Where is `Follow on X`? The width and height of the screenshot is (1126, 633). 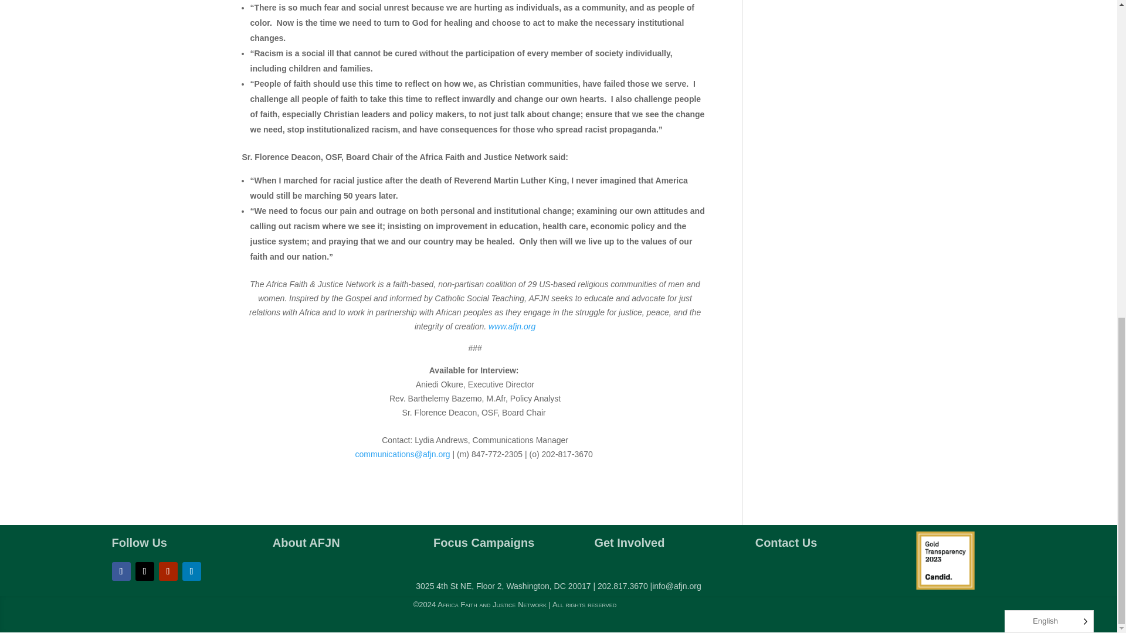 Follow on X is located at coordinates (144, 571).